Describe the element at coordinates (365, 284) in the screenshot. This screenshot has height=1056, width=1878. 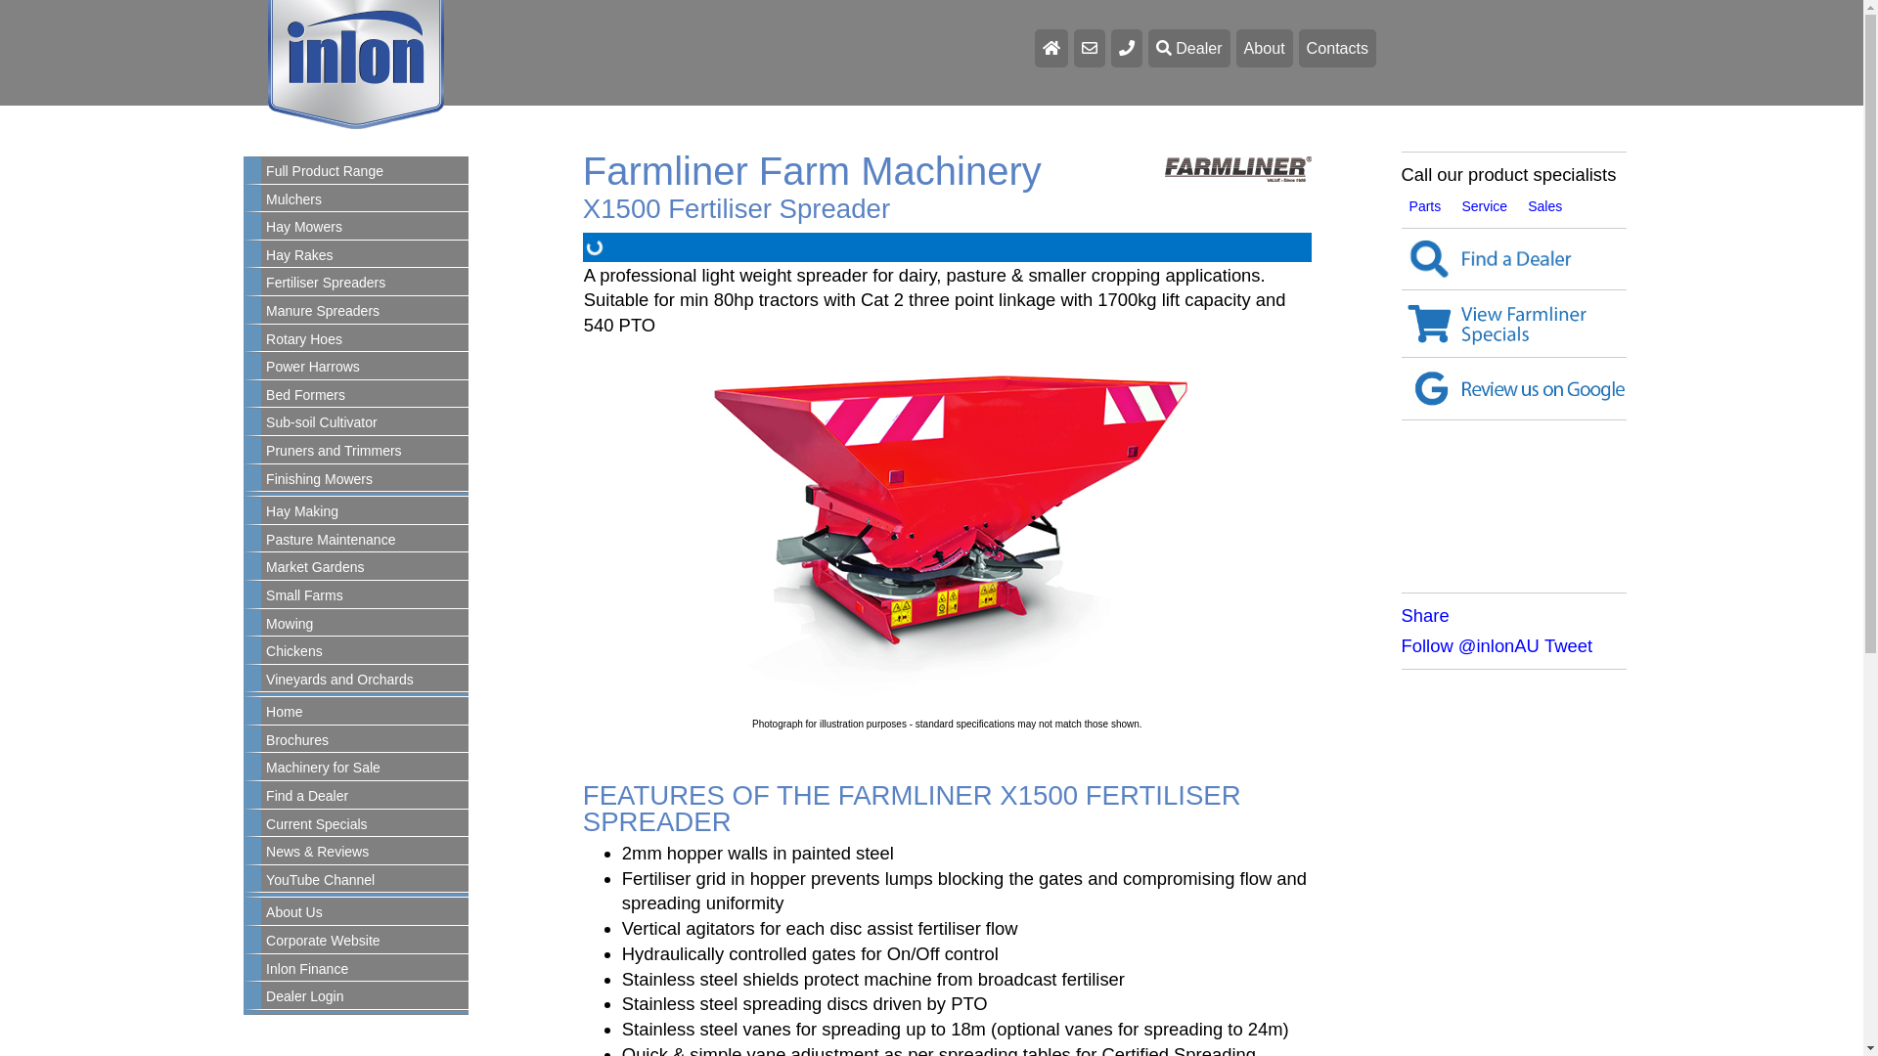
I see `Fertiliser Spreaders` at that location.